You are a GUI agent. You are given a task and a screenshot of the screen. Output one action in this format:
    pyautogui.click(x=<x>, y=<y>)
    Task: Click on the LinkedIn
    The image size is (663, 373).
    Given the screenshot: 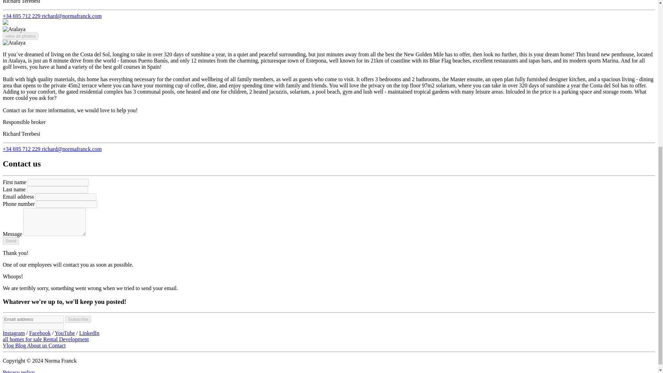 What is the action you would take?
    pyautogui.click(x=89, y=333)
    